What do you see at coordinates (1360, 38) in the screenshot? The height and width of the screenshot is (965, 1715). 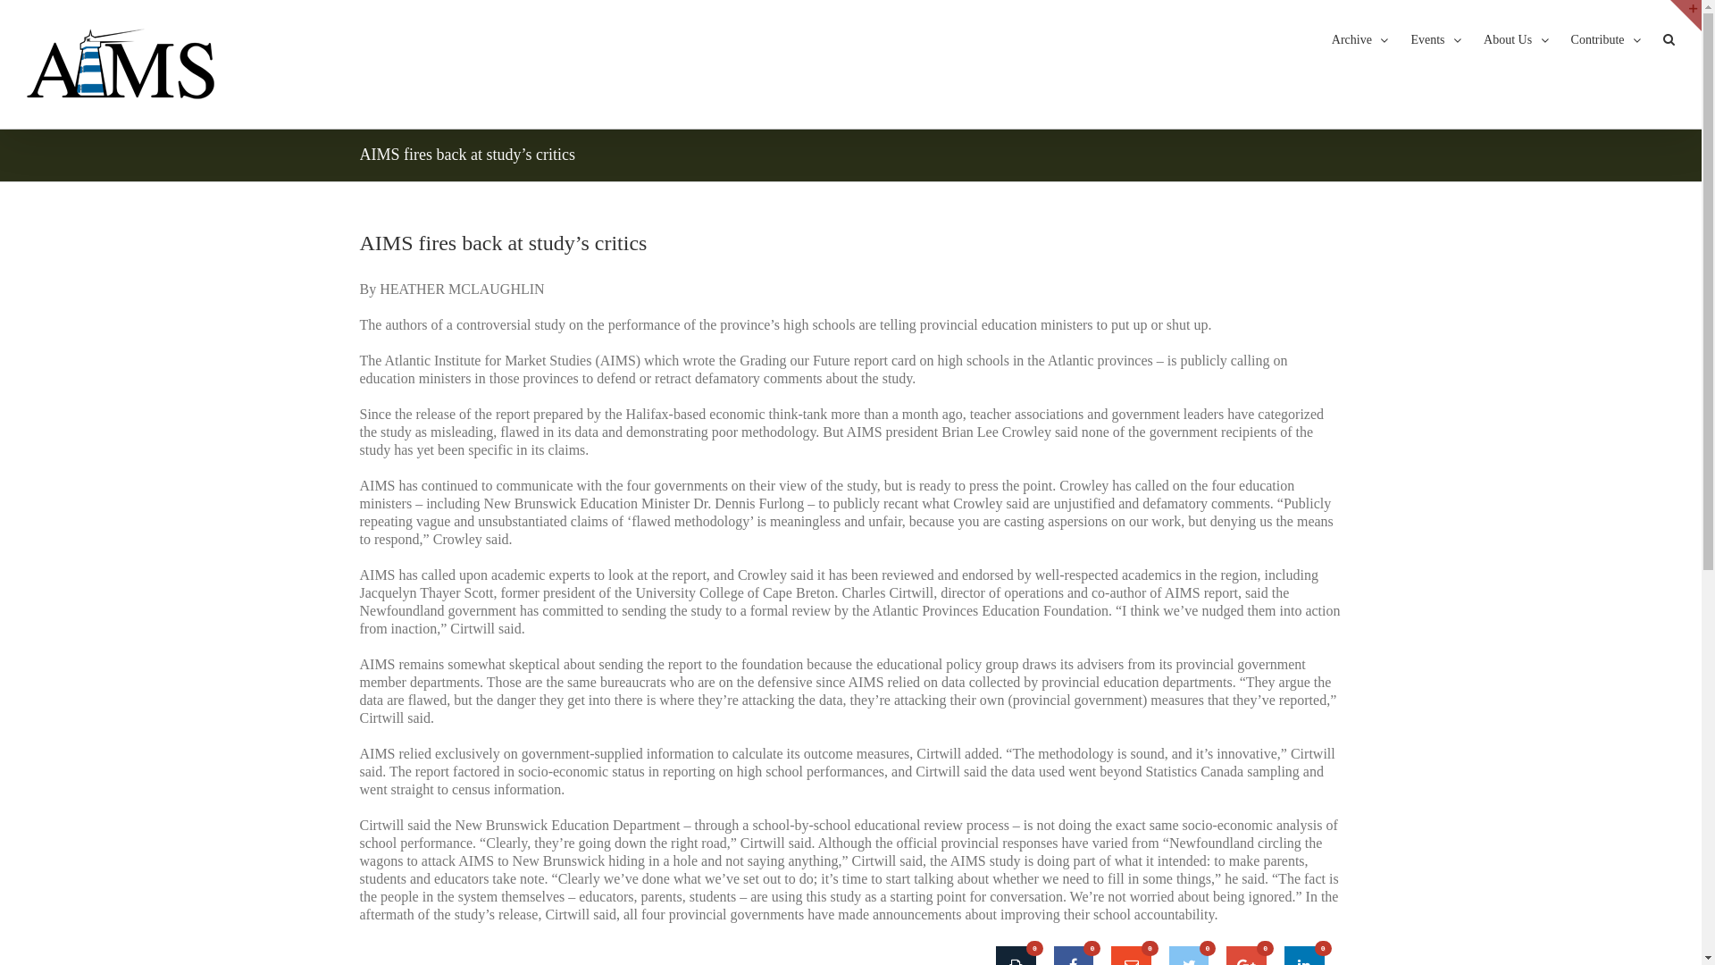 I see `Archive` at bounding box center [1360, 38].